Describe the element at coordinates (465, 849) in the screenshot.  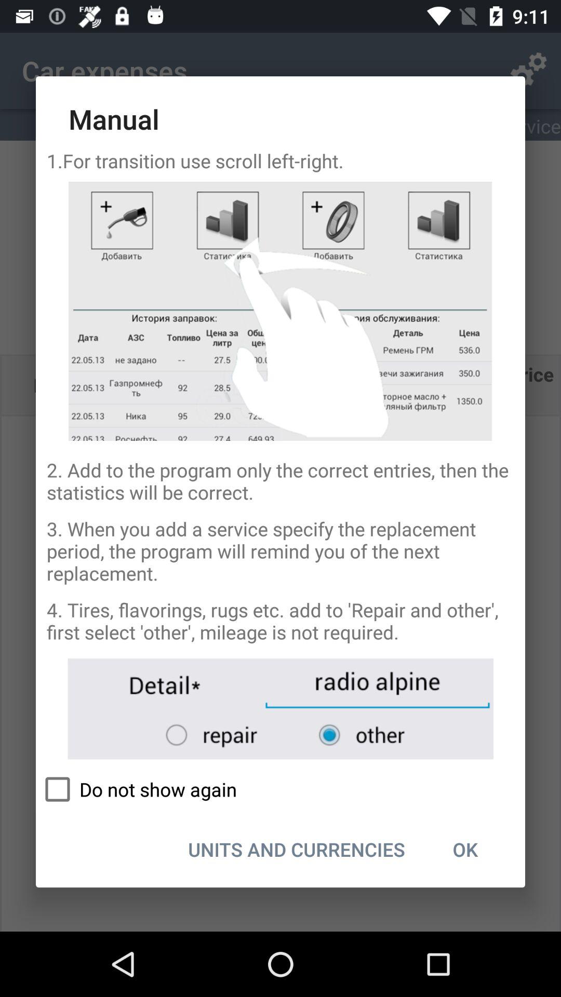
I see `choose ok at the bottom right corner` at that location.